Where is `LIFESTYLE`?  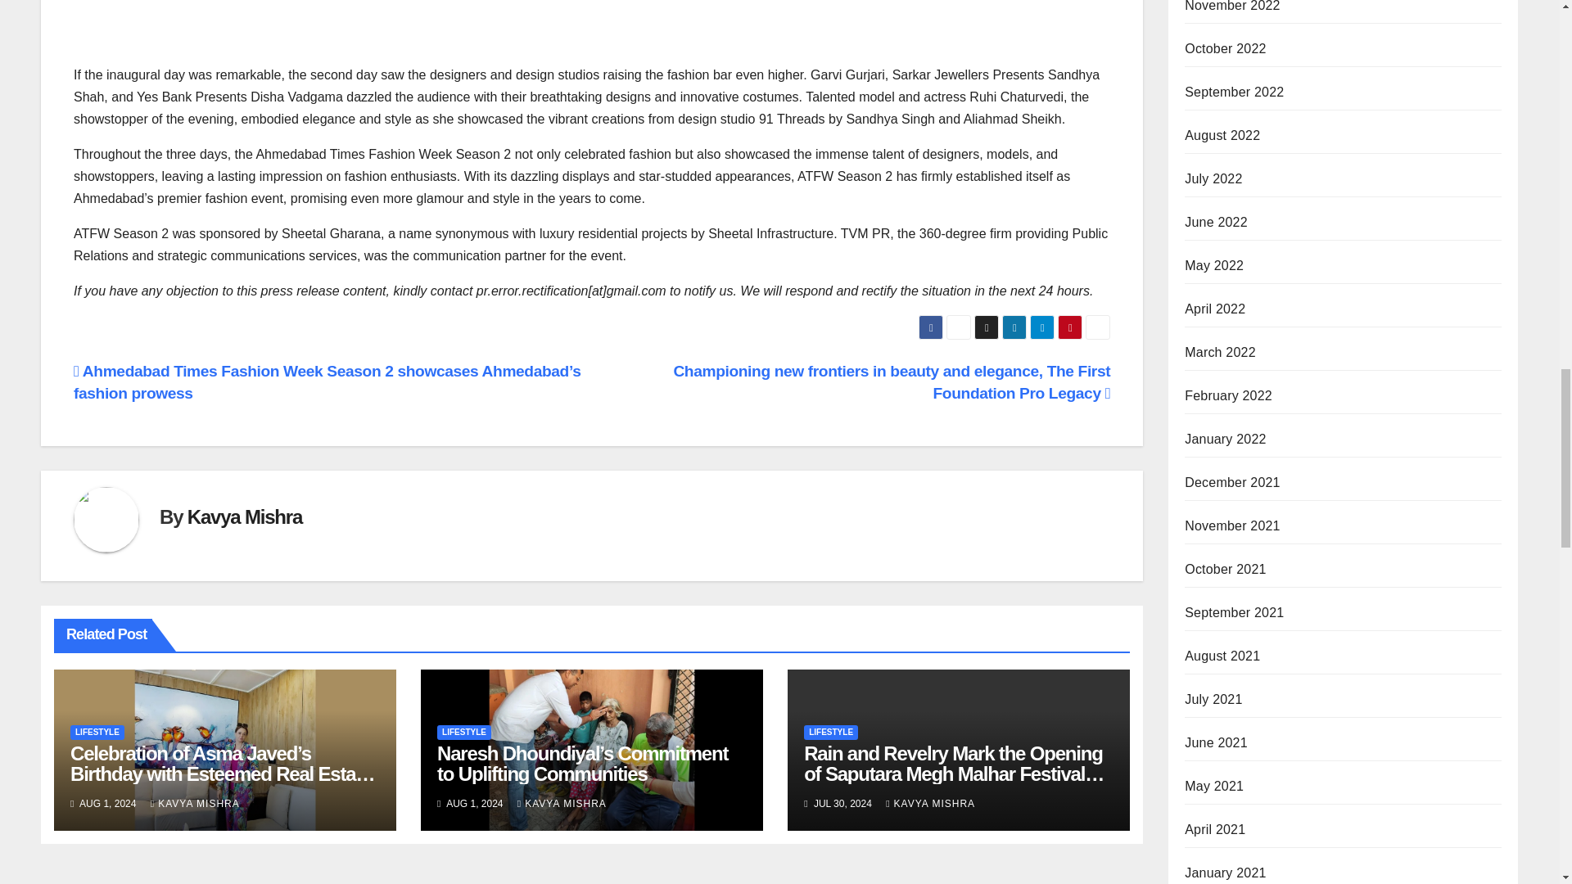
LIFESTYLE is located at coordinates (463, 732).